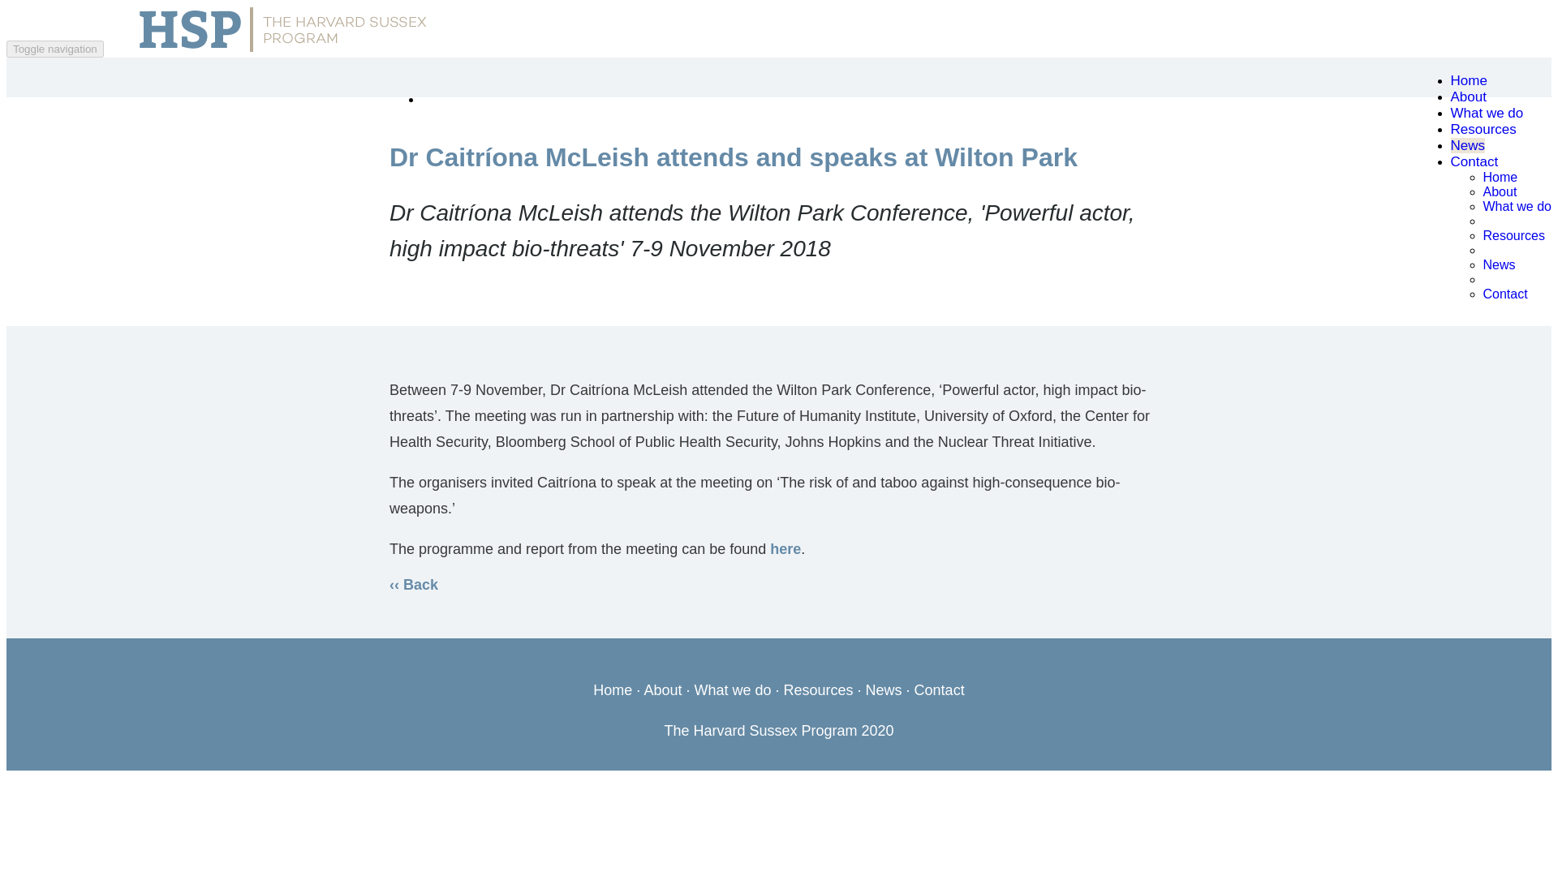  I want to click on WP1625, so click(785, 548).